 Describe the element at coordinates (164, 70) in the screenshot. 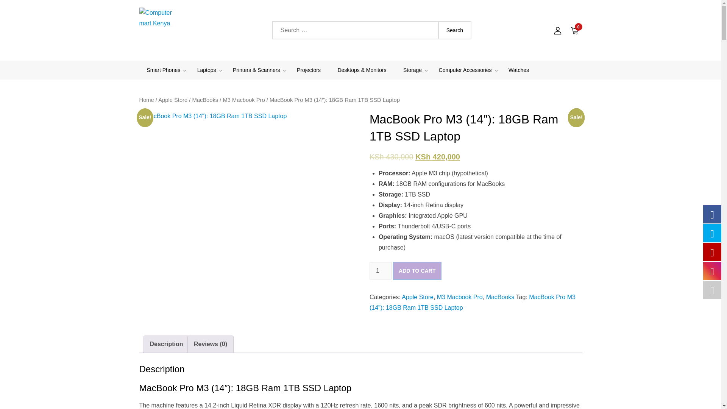

I see `Smart Phones` at that location.